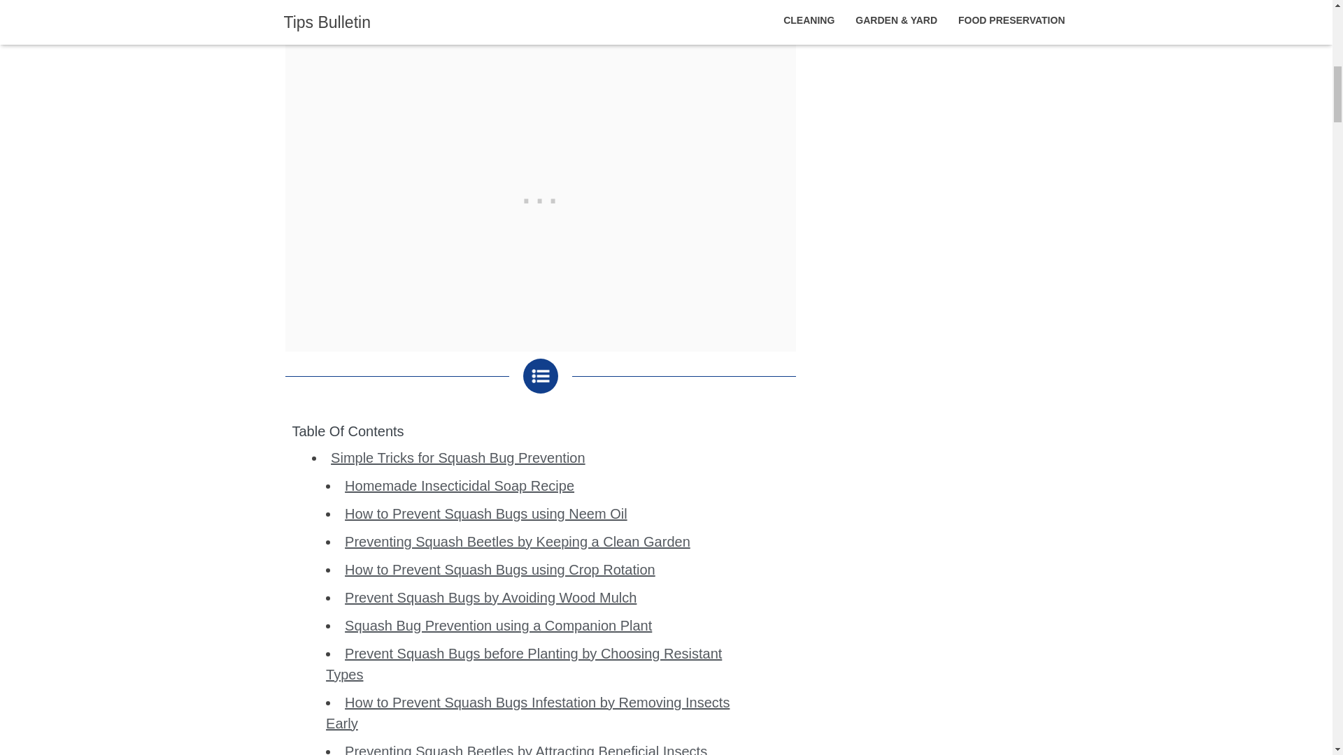  I want to click on Squash Bug Prevention using a Companion Plant, so click(498, 626).